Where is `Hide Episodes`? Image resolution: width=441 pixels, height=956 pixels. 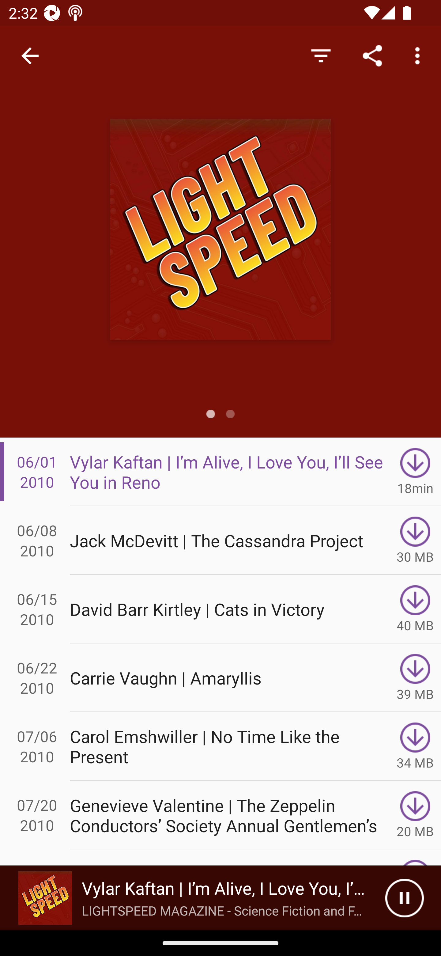 Hide Episodes is located at coordinates (321, 55).